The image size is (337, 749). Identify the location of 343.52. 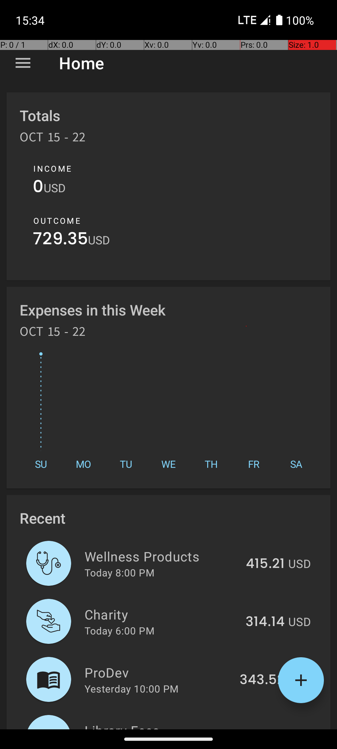
(262, 680).